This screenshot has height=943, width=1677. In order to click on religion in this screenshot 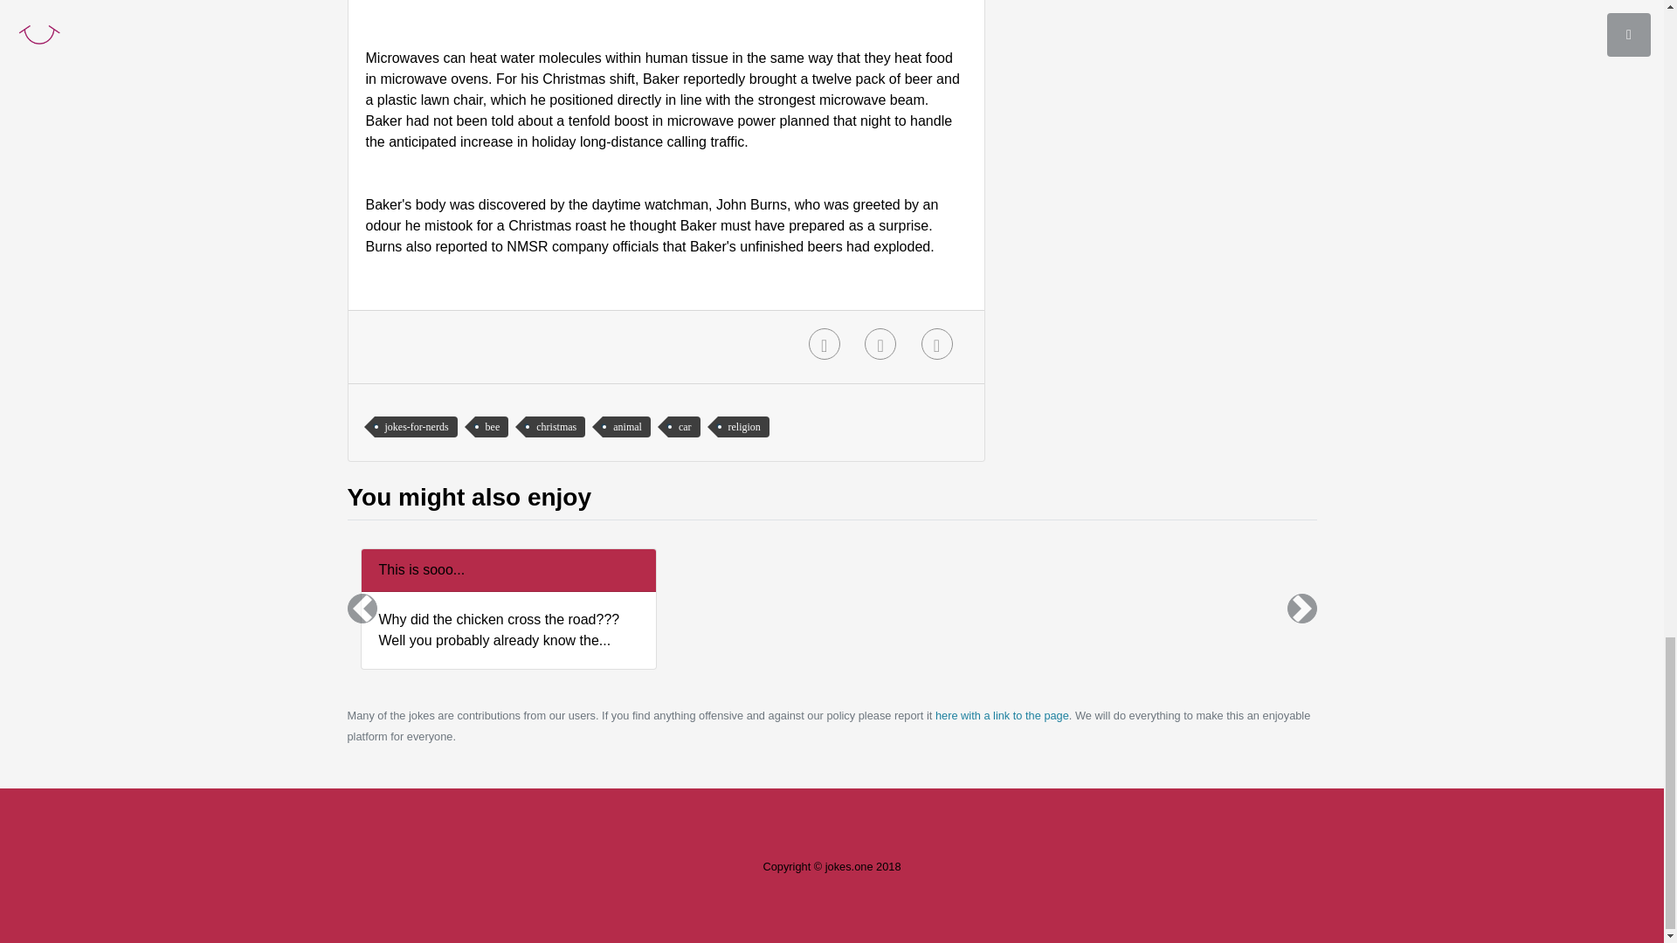, I will do `click(743, 427)`.